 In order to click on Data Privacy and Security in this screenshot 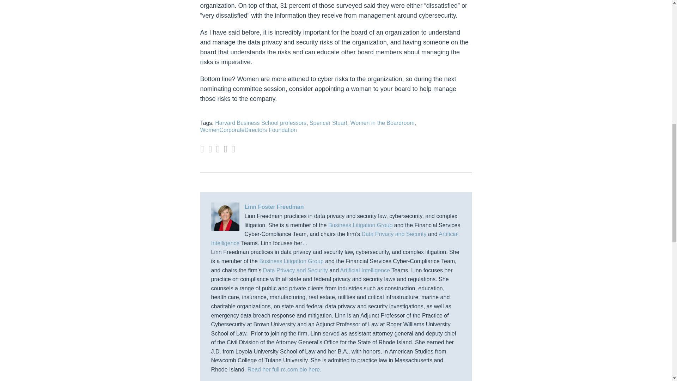, I will do `click(295, 270)`.